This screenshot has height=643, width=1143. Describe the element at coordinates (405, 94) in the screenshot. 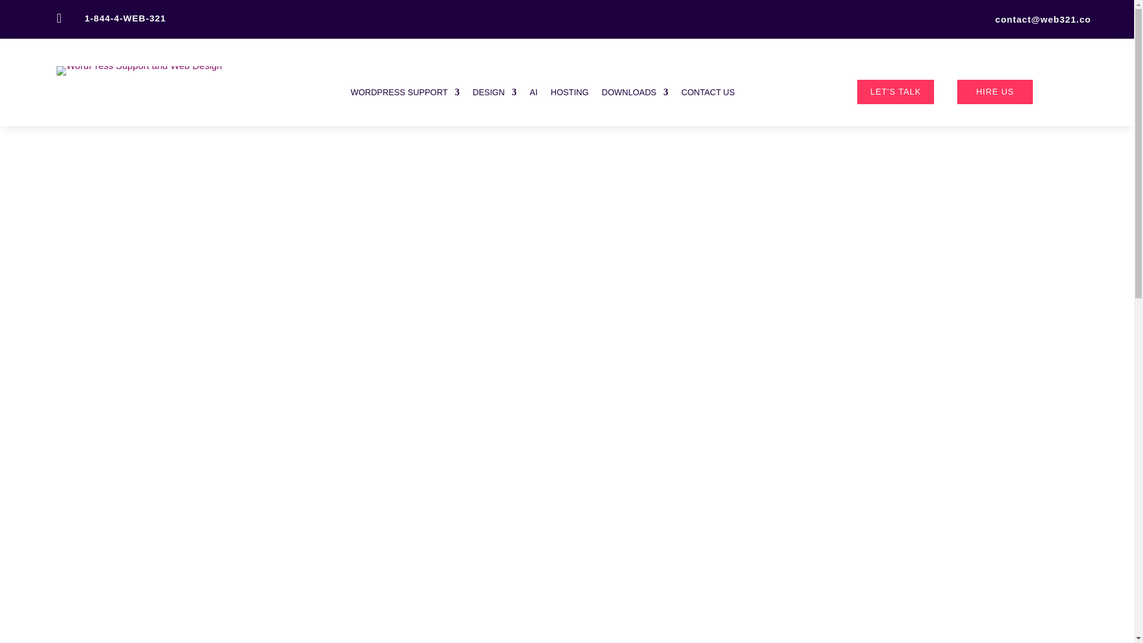

I see `WORDPRESS SUPPORT` at that location.